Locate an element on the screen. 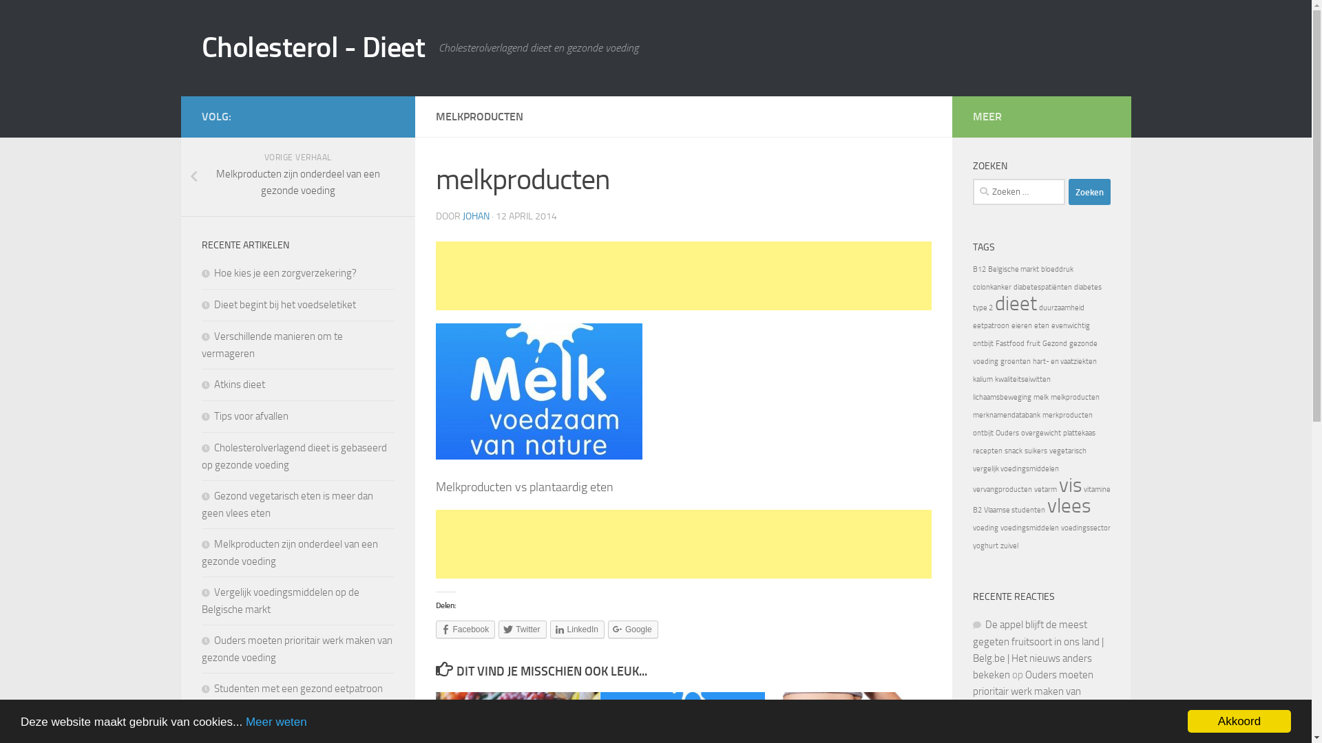 The image size is (1322, 743). Zoeken is located at coordinates (1089, 192).